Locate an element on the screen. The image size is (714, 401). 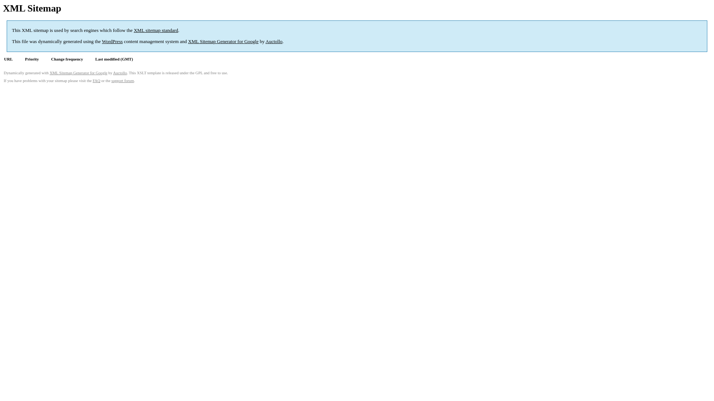
WordPress is located at coordinates (112, 42).